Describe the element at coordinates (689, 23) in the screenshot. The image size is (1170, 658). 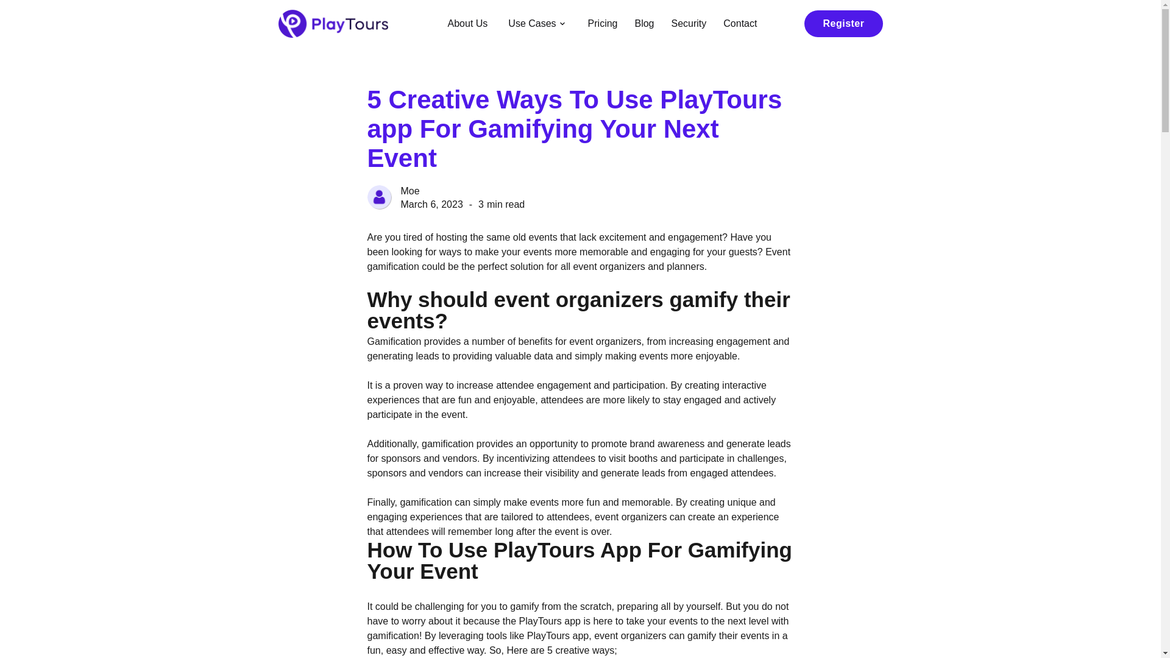
I see `Security` at that location.